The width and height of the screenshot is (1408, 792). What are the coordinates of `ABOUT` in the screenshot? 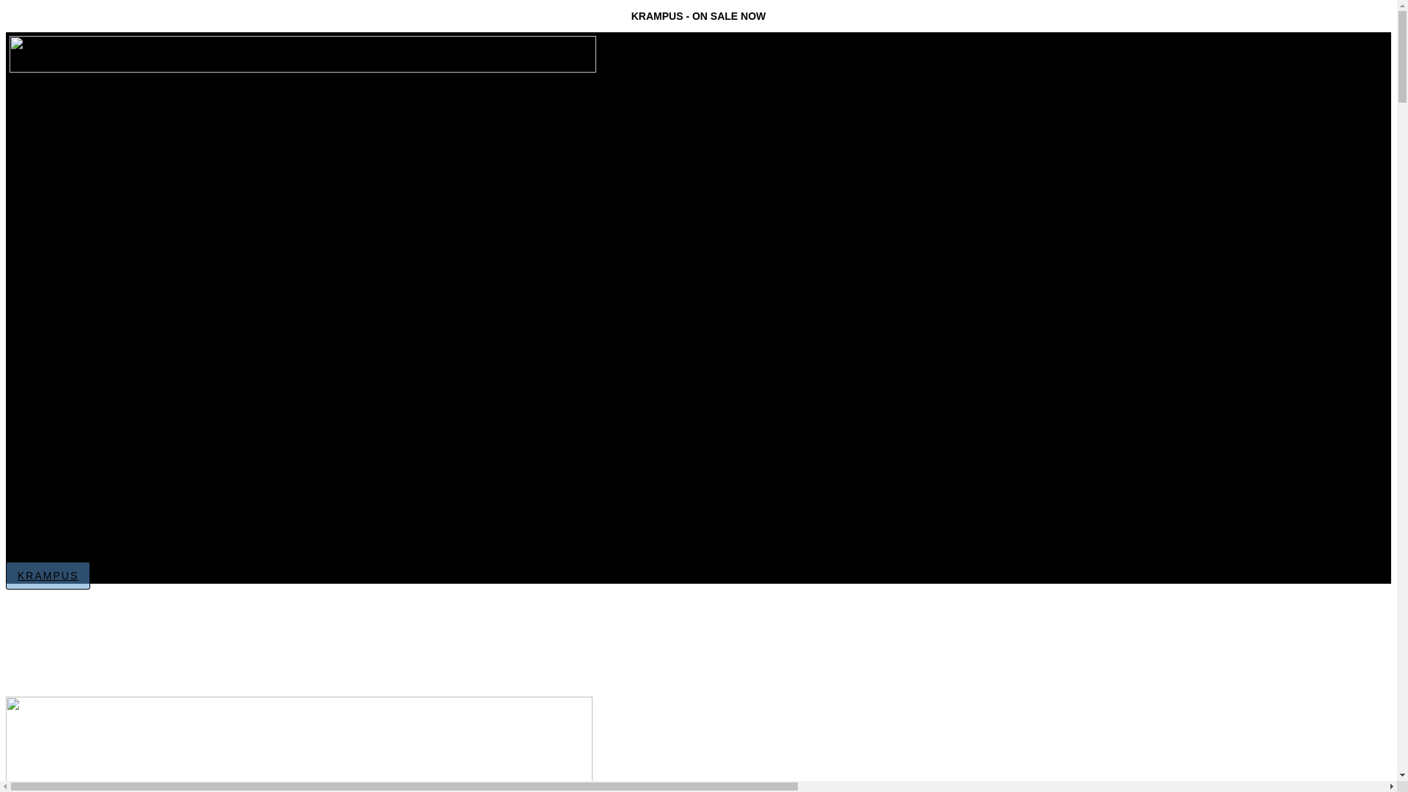 It's located at (60, 195).